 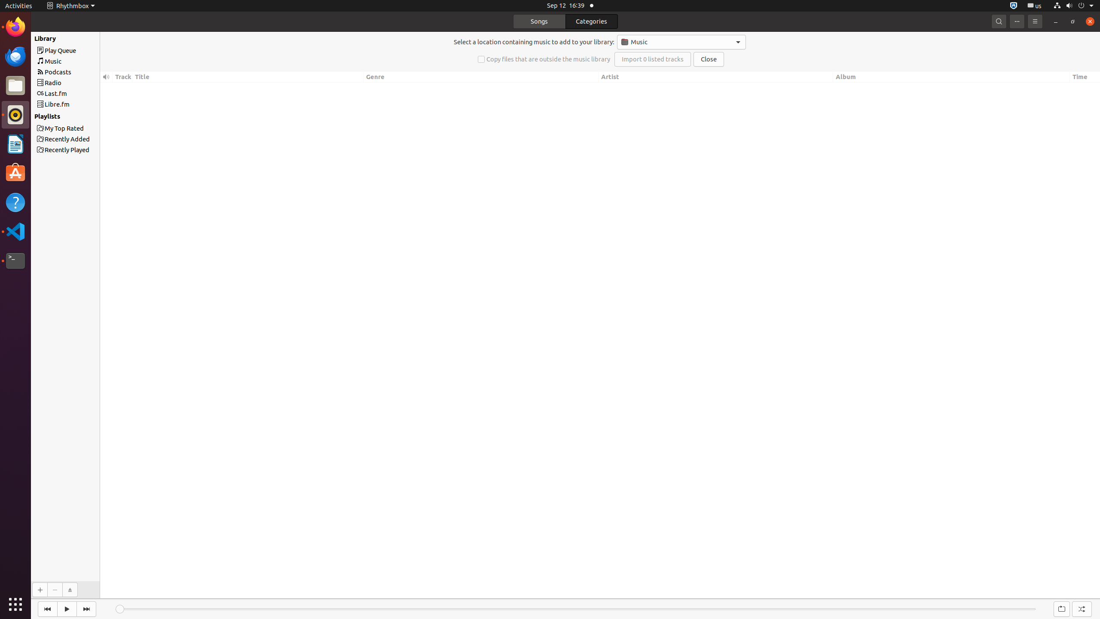 I want to click on Minimize, so click(x=1056, y=21).